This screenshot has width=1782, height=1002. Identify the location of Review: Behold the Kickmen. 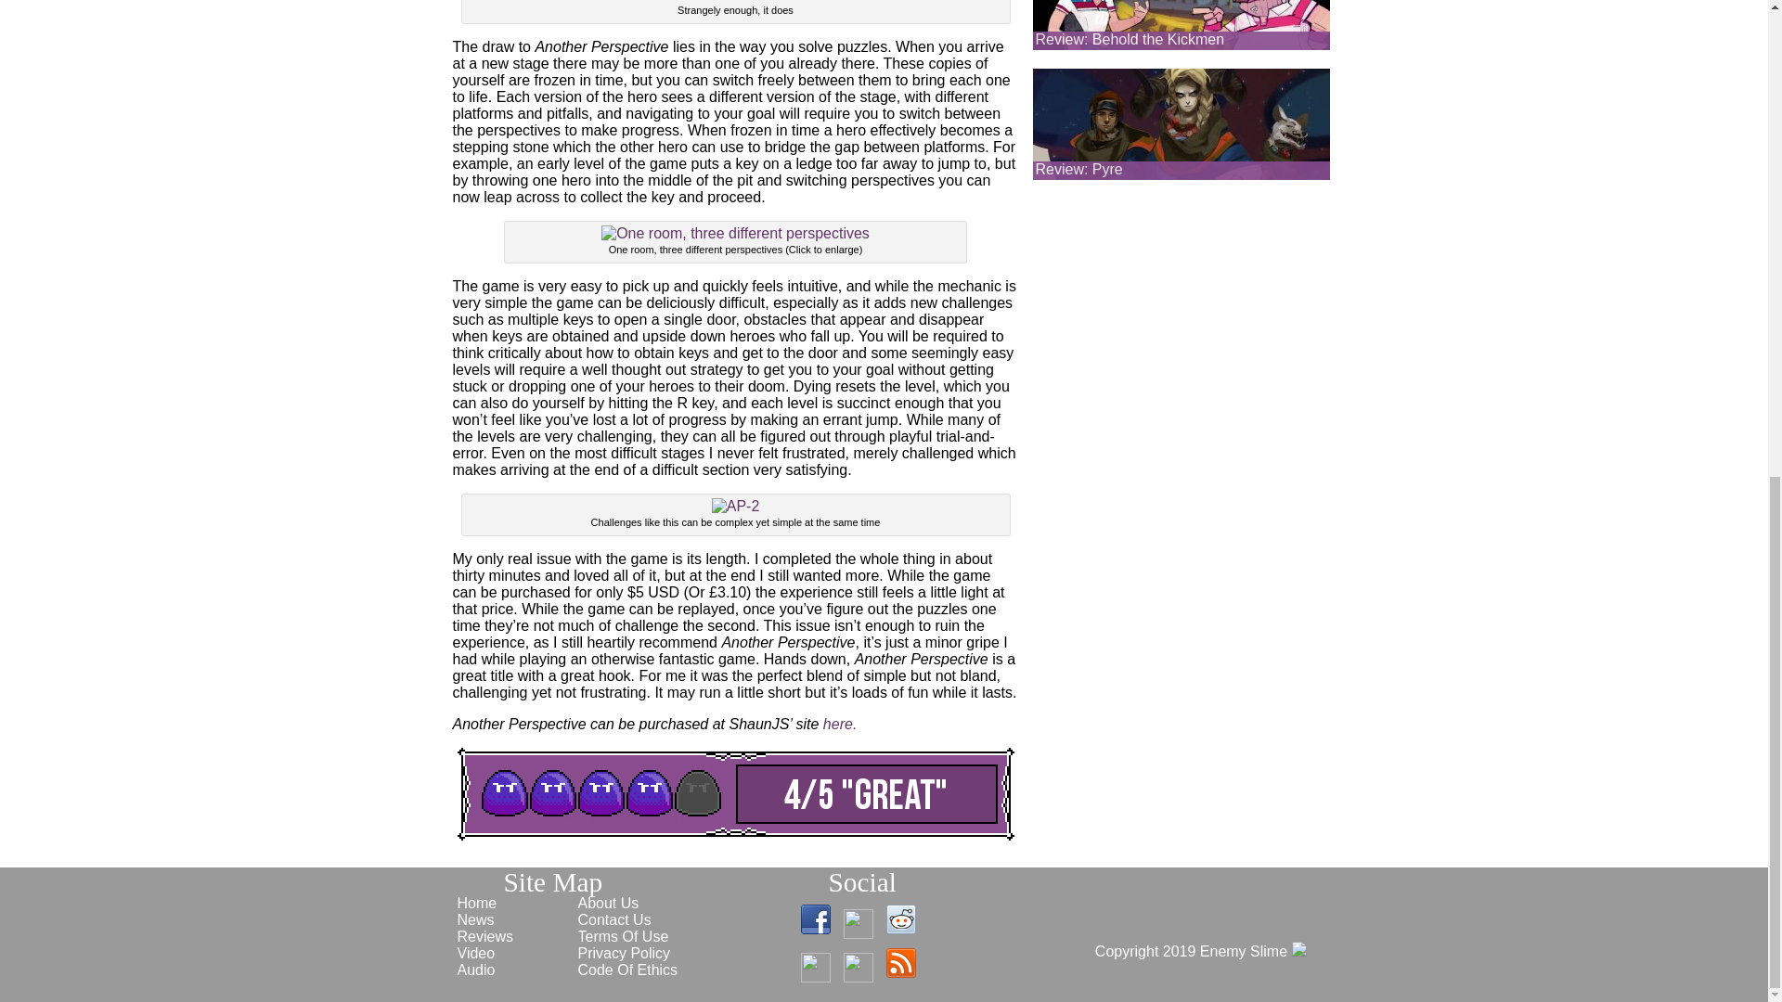
(1130, 39).